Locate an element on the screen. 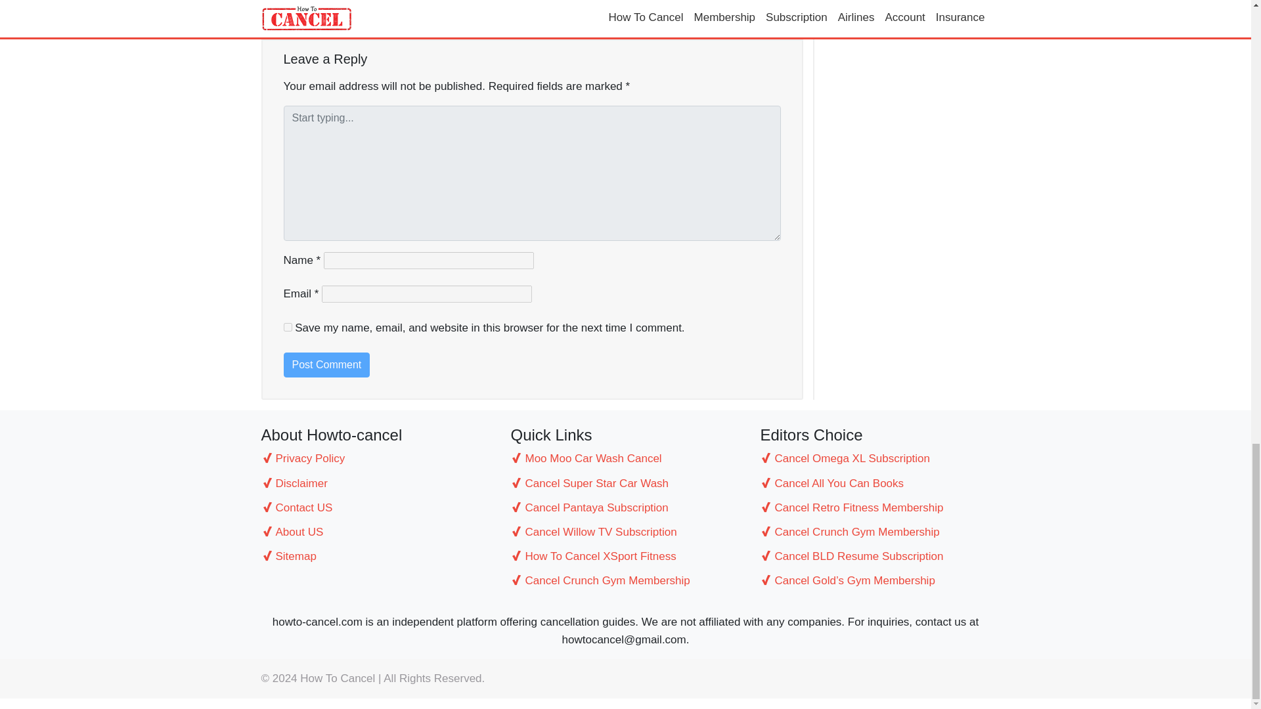  Contact US is located at coordinates (376, 508).